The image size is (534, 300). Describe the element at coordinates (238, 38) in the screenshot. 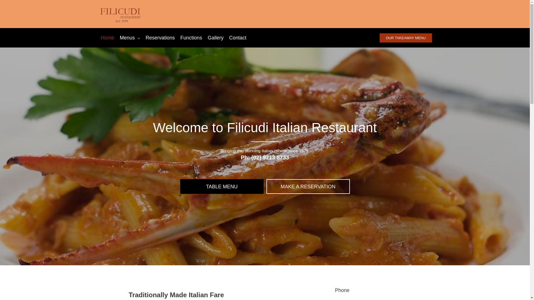

I see `Contact` at that location.